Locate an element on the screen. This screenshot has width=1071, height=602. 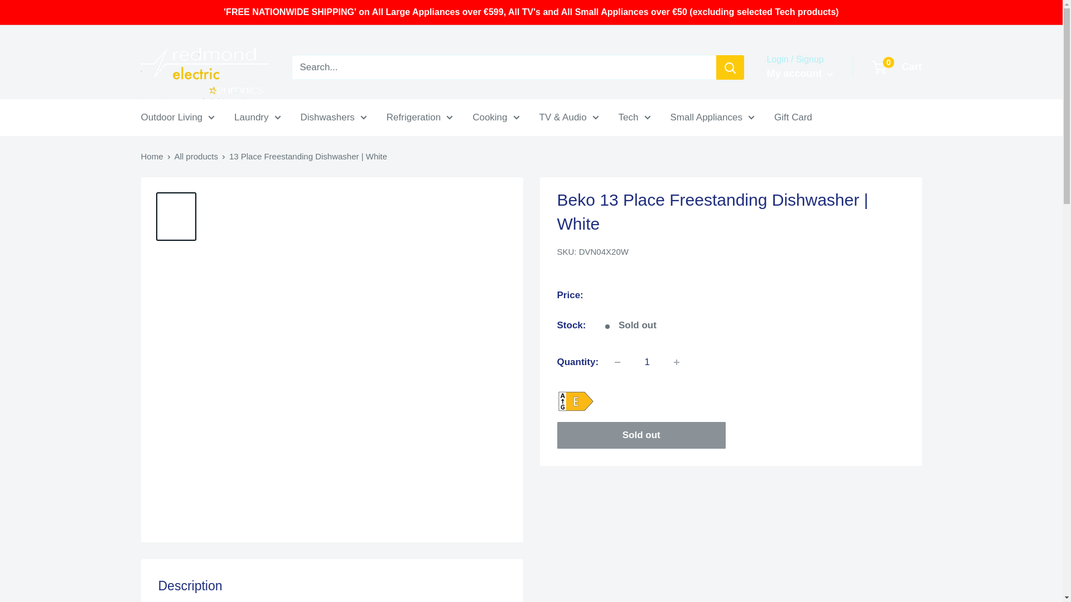
Decrease quantity by 1 is located at coordinates (617, 362).